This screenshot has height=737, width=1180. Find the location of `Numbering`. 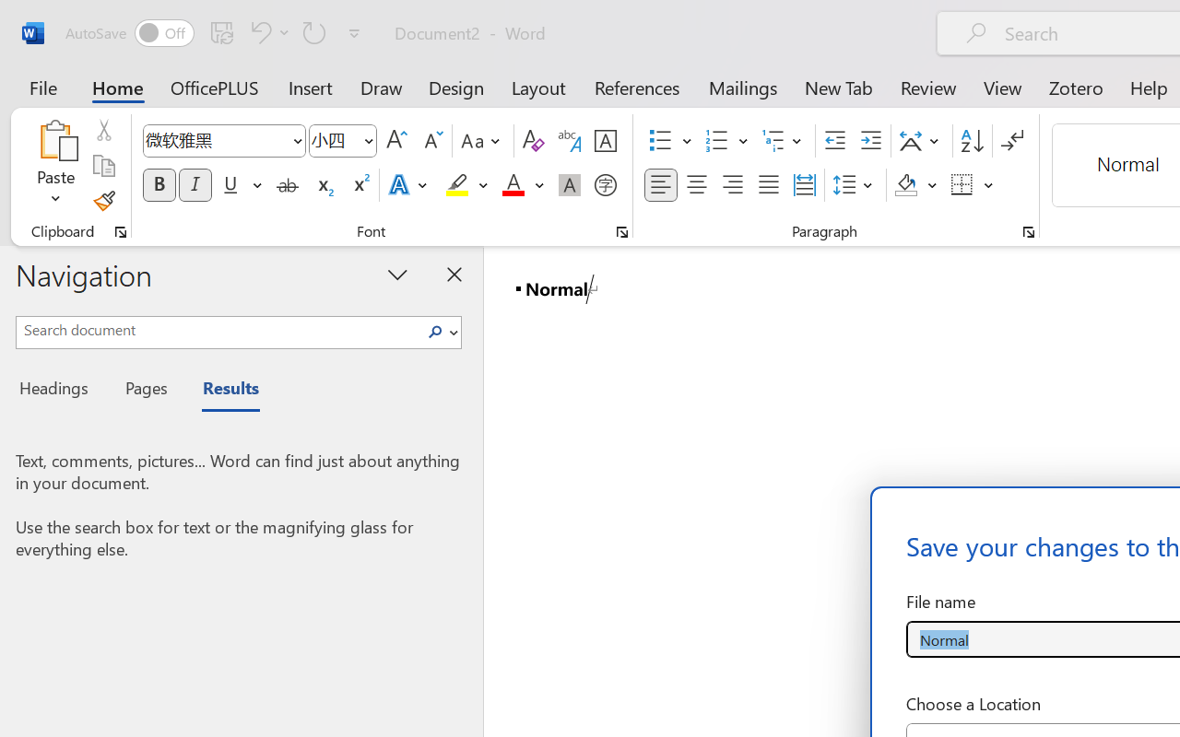

Numbering is located at coordinates (717, 141).